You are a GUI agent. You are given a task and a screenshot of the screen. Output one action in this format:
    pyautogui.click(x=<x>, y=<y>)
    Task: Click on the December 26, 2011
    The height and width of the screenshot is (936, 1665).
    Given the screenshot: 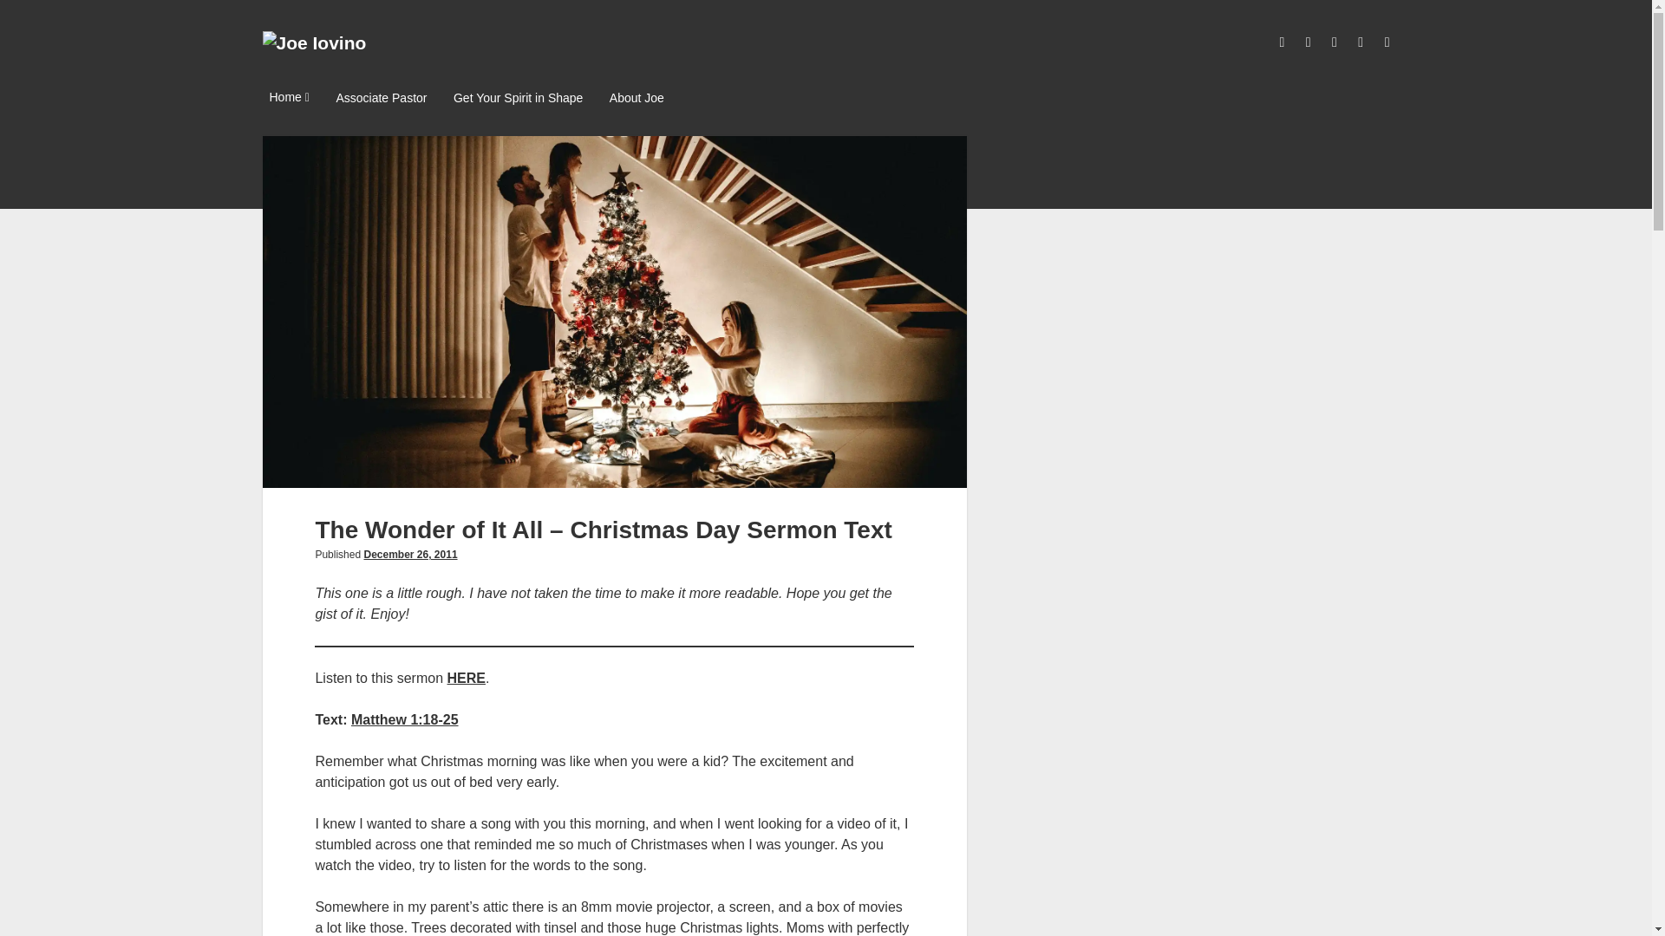 What is the action you would take?
    pyautogui.click(x=409, y=554)
    